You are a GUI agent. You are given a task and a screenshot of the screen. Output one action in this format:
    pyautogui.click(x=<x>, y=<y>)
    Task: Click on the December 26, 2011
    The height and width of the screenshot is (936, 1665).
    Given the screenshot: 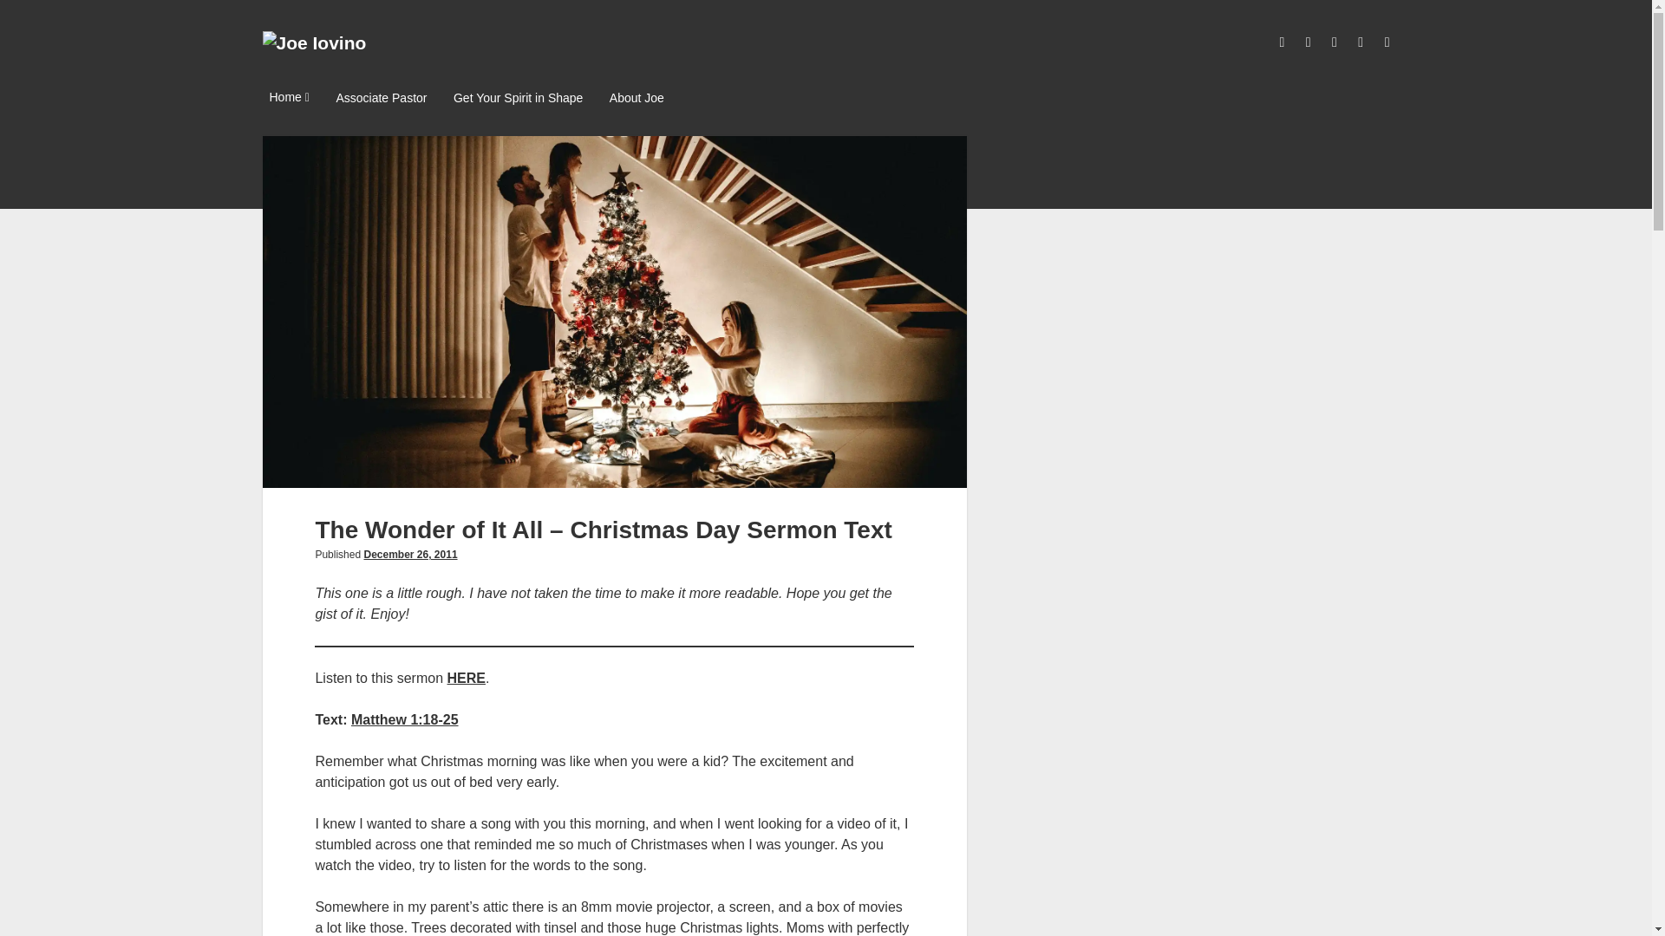 What is the action you would take?
    pyautogui.click(x=409, y=554)
    